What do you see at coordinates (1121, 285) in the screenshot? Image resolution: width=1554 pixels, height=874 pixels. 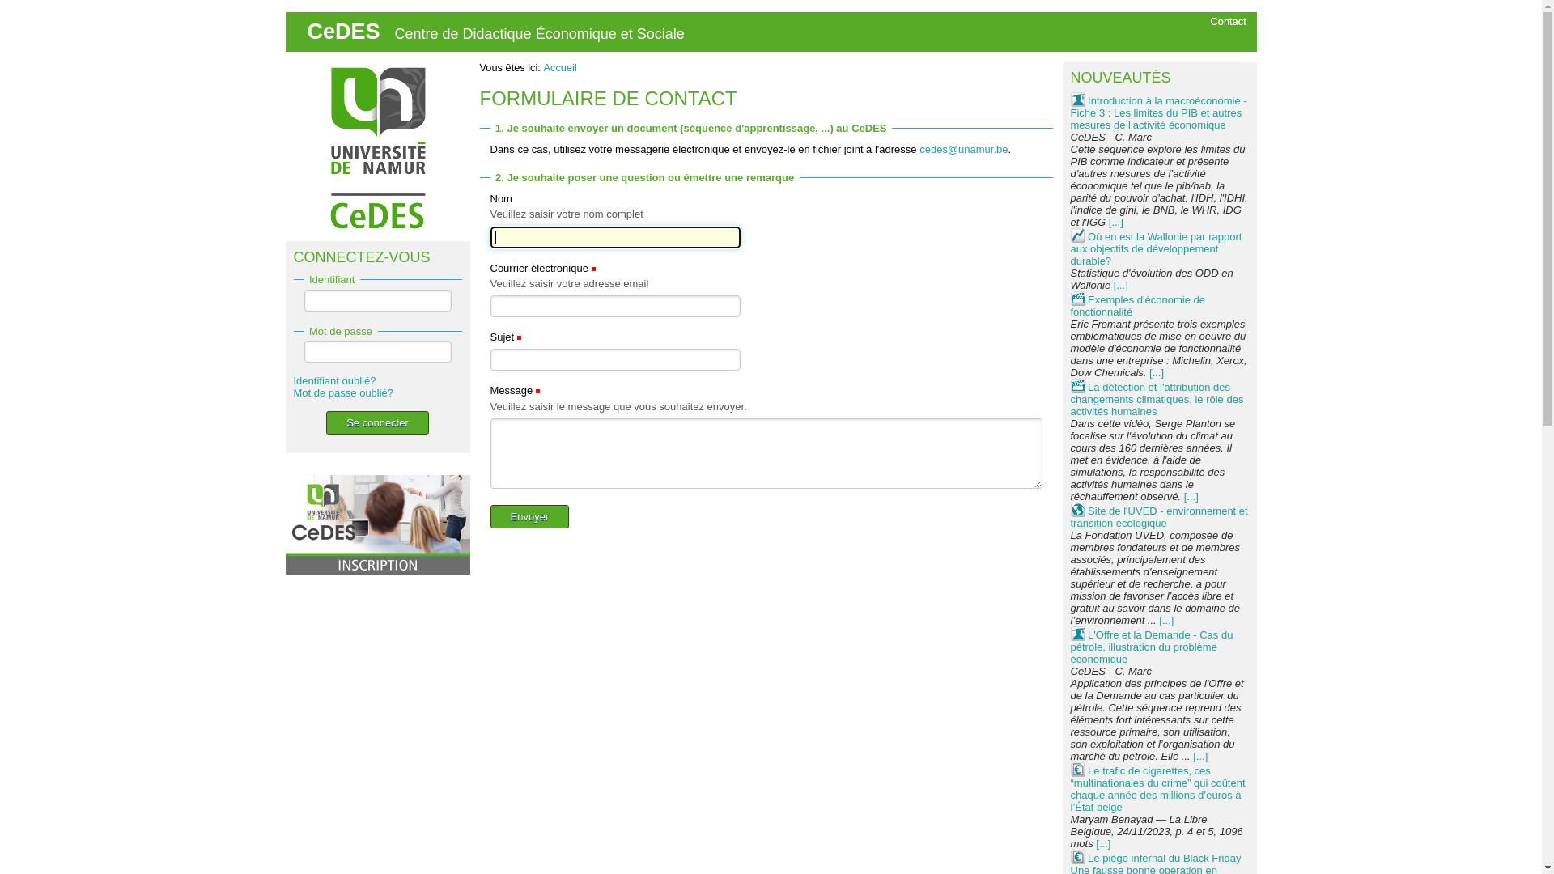 I see `[...]` at bounding box center [1121, 285].